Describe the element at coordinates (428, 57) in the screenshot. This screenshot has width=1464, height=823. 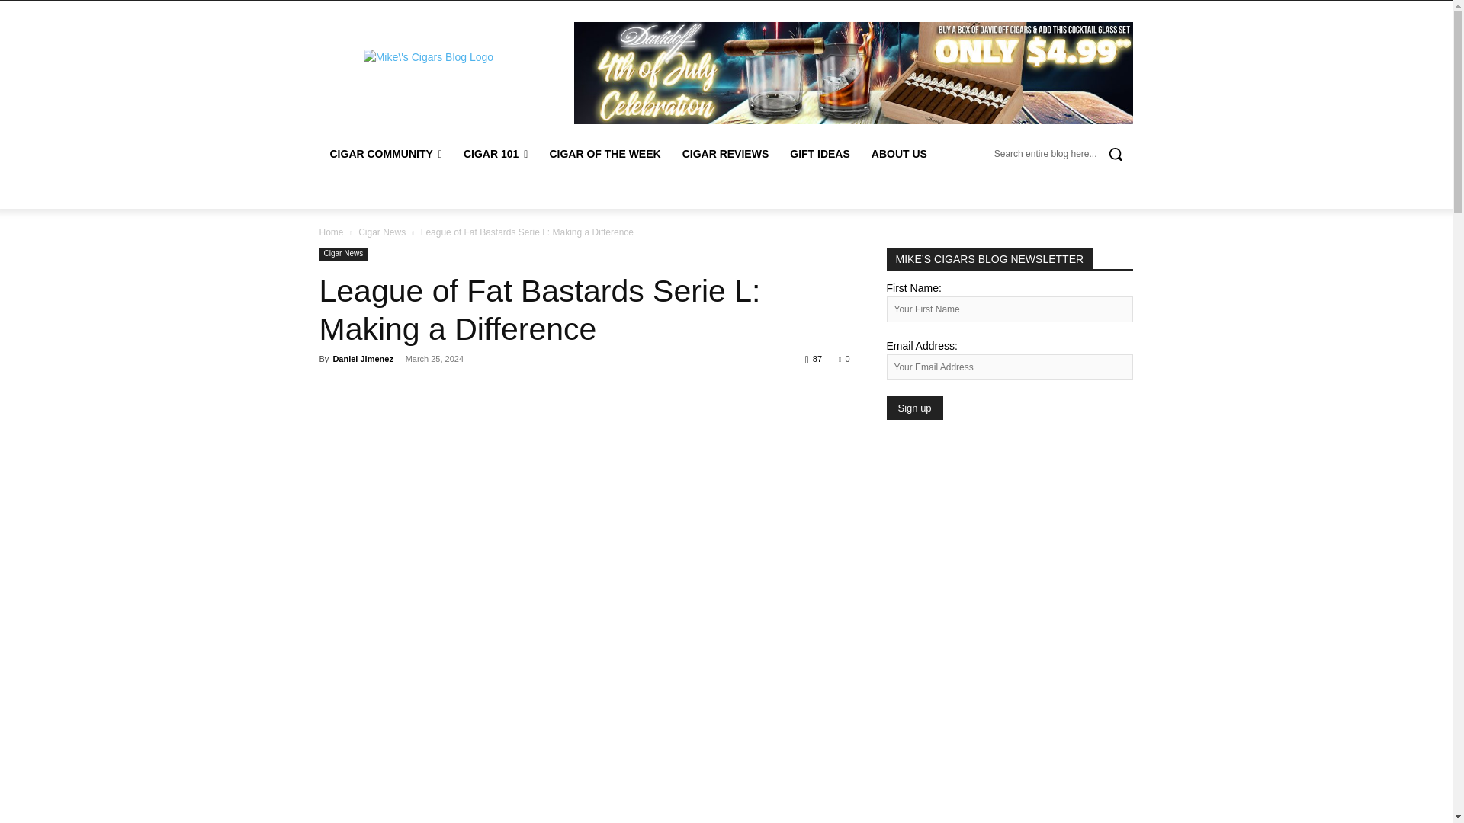
I see `Mikes Cigars Blog Logo` at that location.